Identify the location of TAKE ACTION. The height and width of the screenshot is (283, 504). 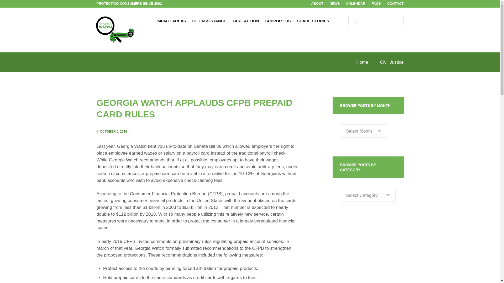
(246, 21).